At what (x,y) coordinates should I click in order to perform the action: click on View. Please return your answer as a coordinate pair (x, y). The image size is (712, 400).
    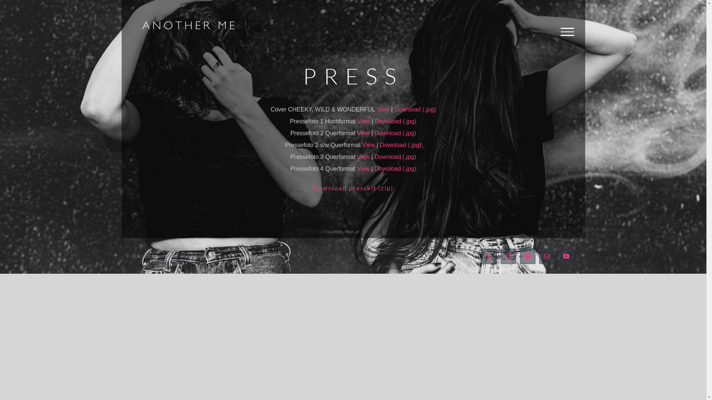
    Looking at the image, I should click on (369, 145).